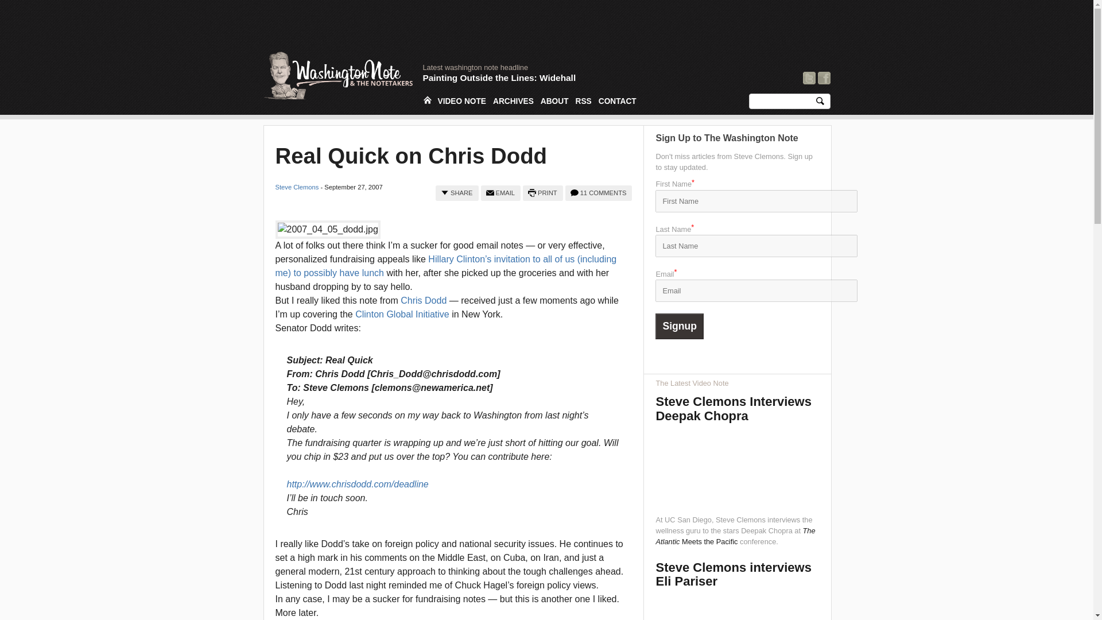 This screenshot has width=1102, height=620. Describe the element at coordinates (498, 77) in the screenshot. I see `Painting Outside the Lines: Widehall` at that location.